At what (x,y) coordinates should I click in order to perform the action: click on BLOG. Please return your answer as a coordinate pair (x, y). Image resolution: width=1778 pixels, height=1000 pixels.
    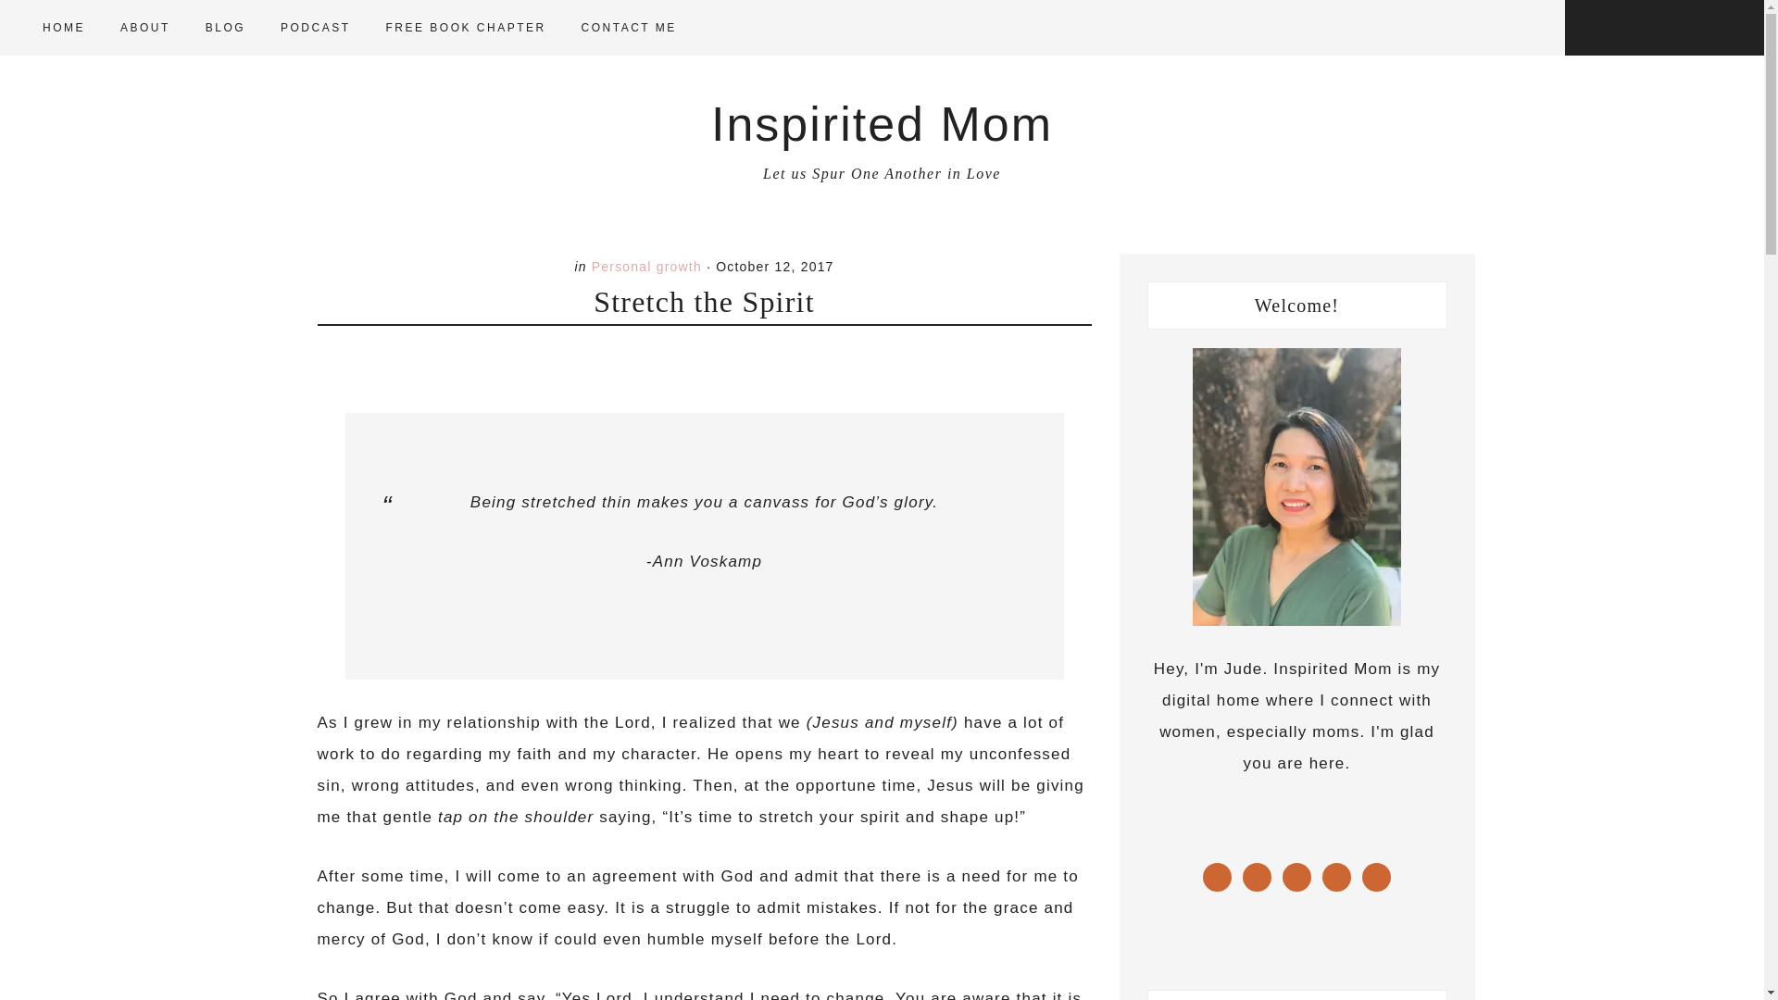
    Looking at the image, I should click on (224, 28).